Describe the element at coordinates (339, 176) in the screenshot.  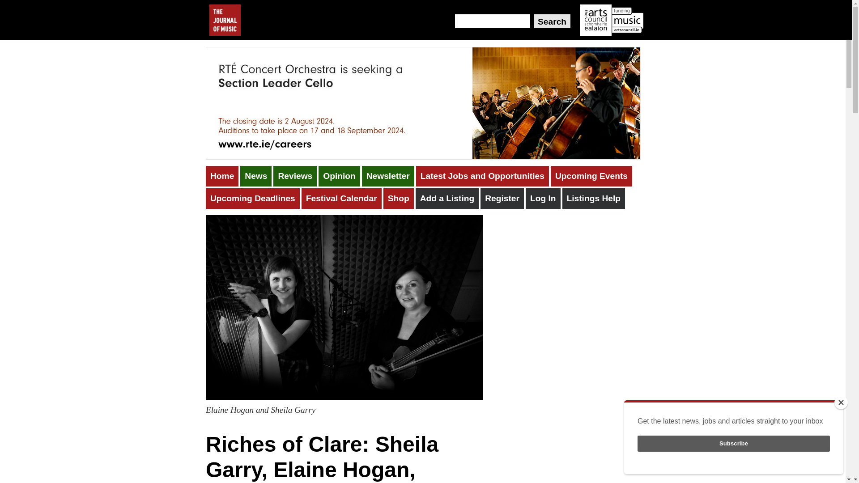
I see `Opinion` at that location.